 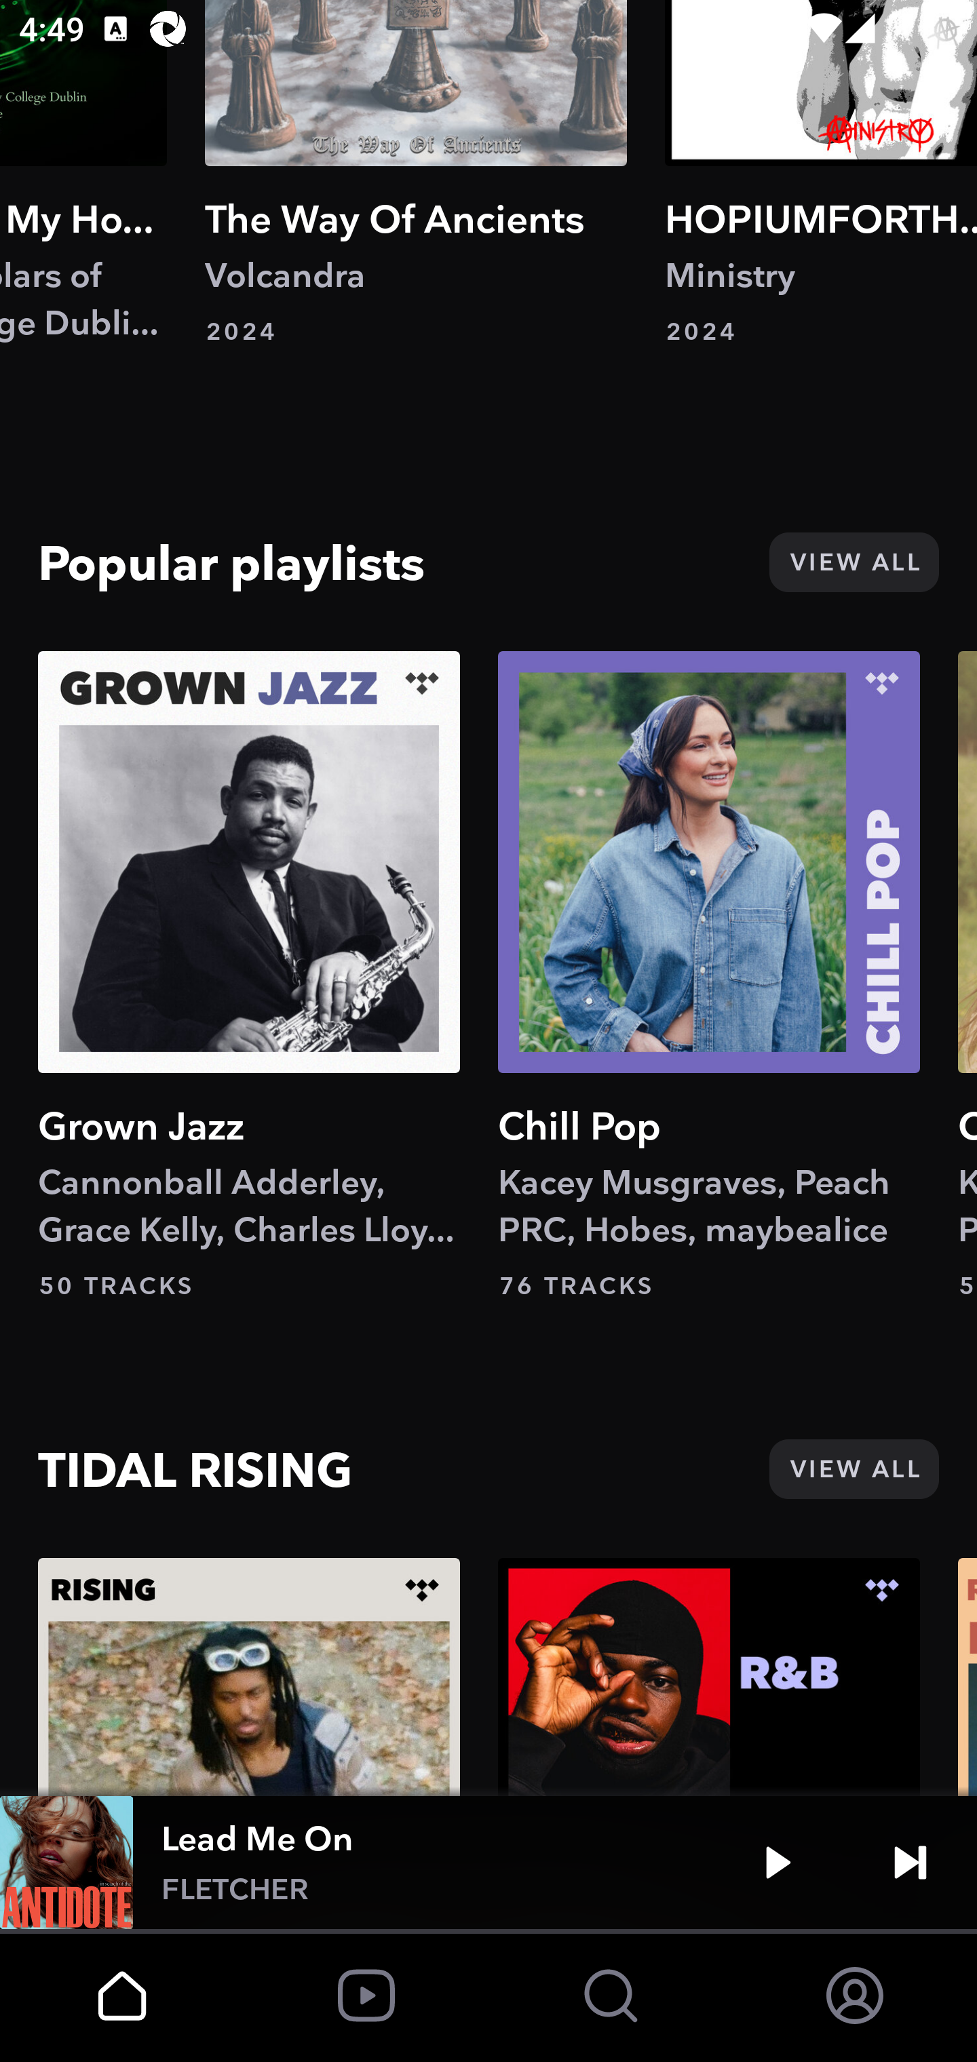 I want to click on Play, so click(x=778, y=1863).